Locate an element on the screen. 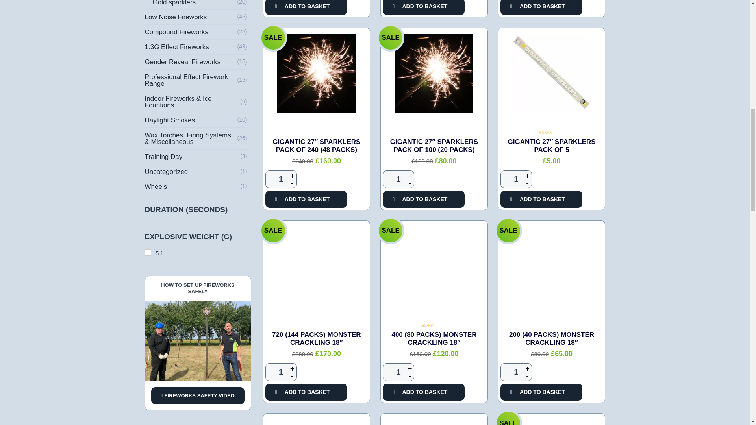 The width and height of the screenshot is (756, 425). Qty is located at coordinates (281, 372).